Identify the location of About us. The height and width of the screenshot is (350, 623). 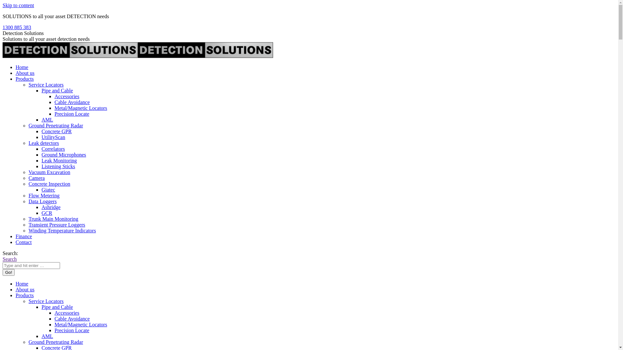
(25, 73).